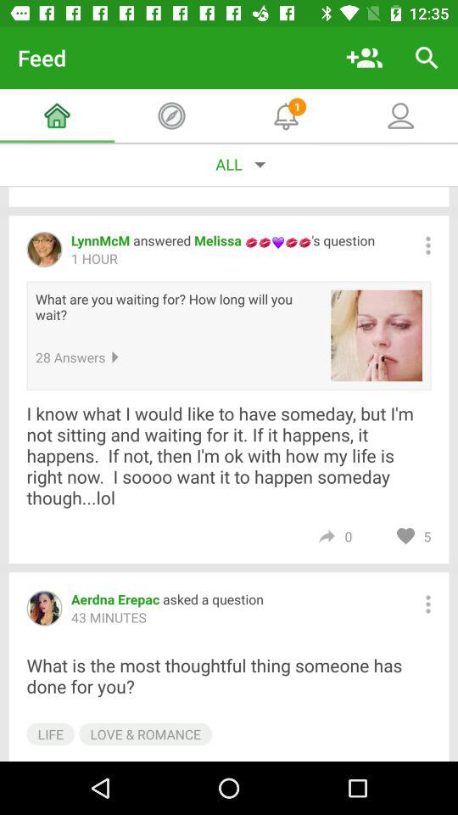 The height and width of the screenshot is (815, 458). I want to click on select the item above the i know what item, so click(377, 335).